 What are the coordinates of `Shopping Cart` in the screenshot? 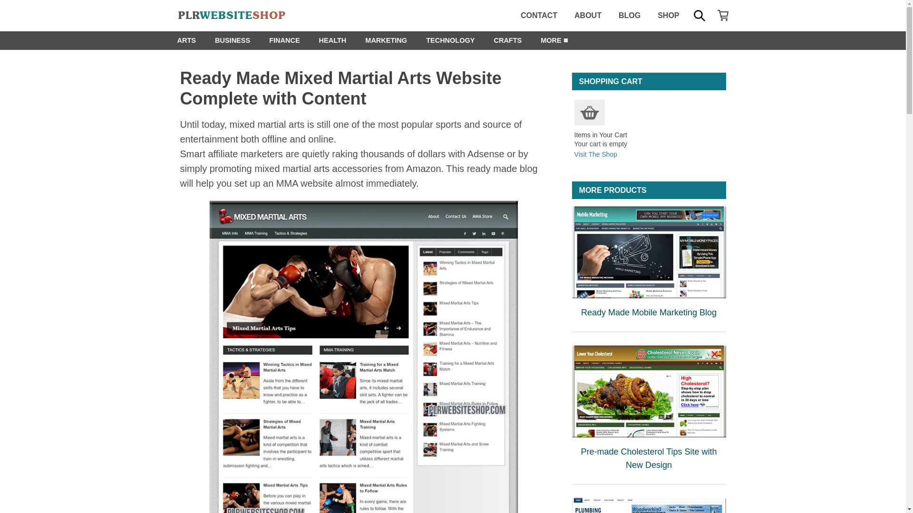 It's located at (589, 112).